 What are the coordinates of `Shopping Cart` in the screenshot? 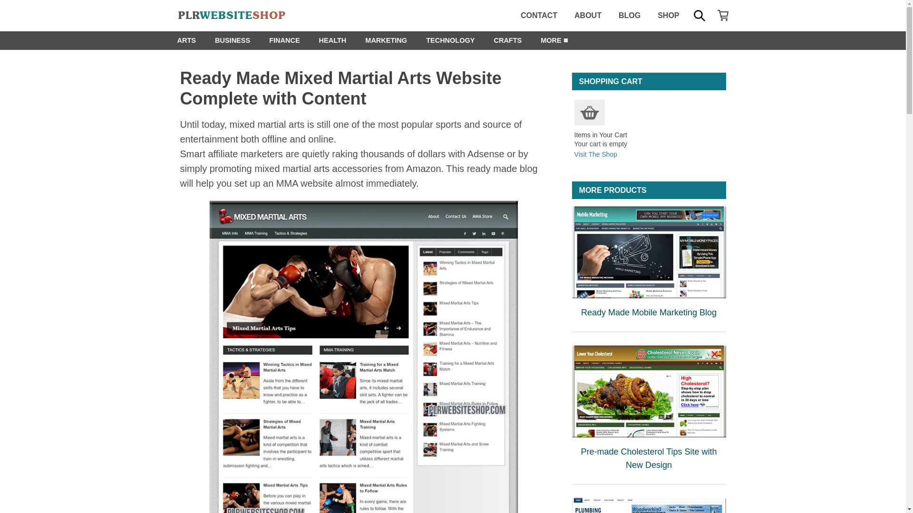 It's located at (589, 112).